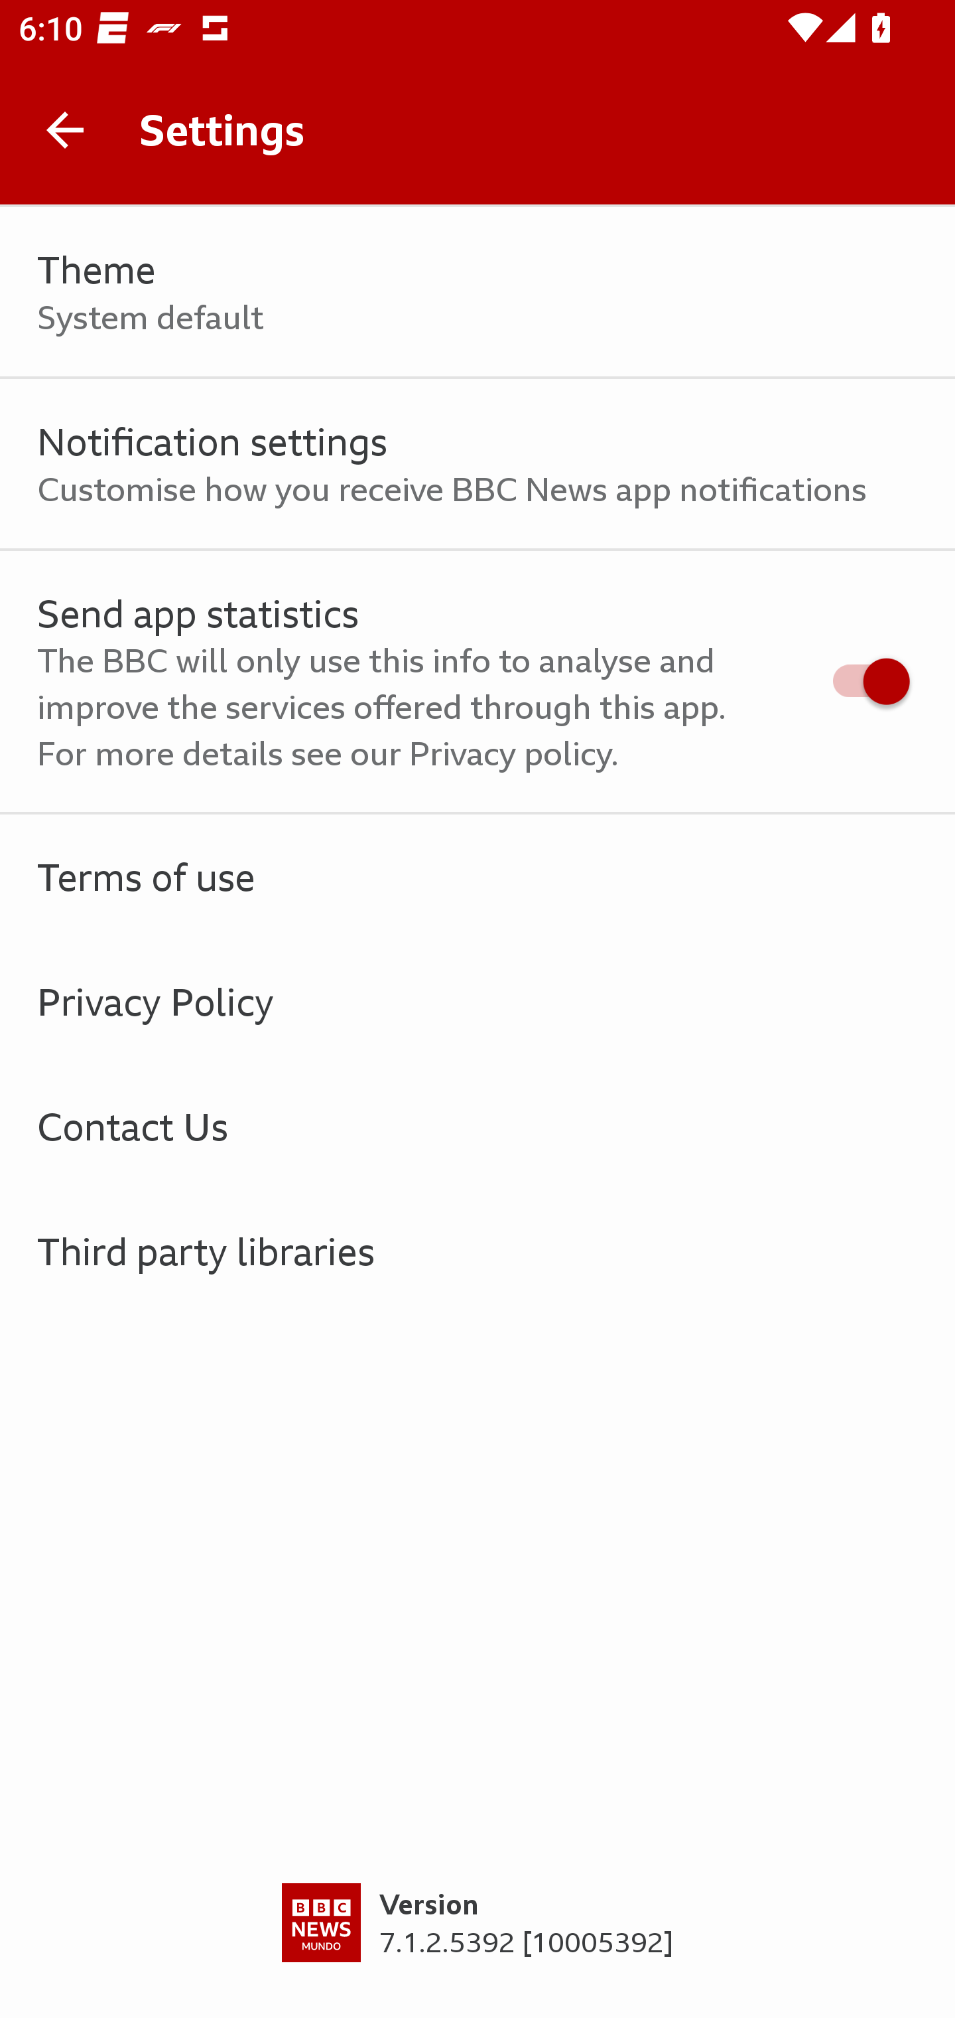 Image resolution: width=955 pixels, height=2018 pixels. I want to click on Terms of use, so click(477, 876).